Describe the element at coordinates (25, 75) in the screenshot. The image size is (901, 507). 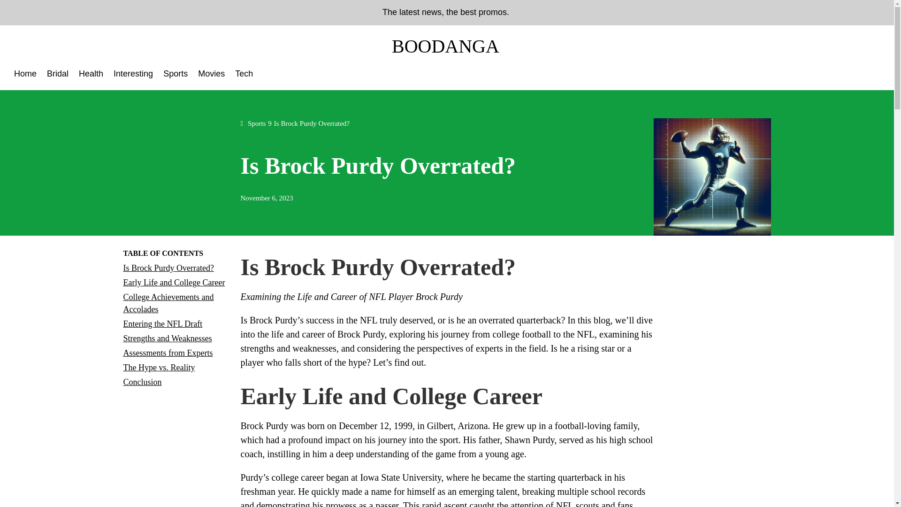
I see `Home` at that location.